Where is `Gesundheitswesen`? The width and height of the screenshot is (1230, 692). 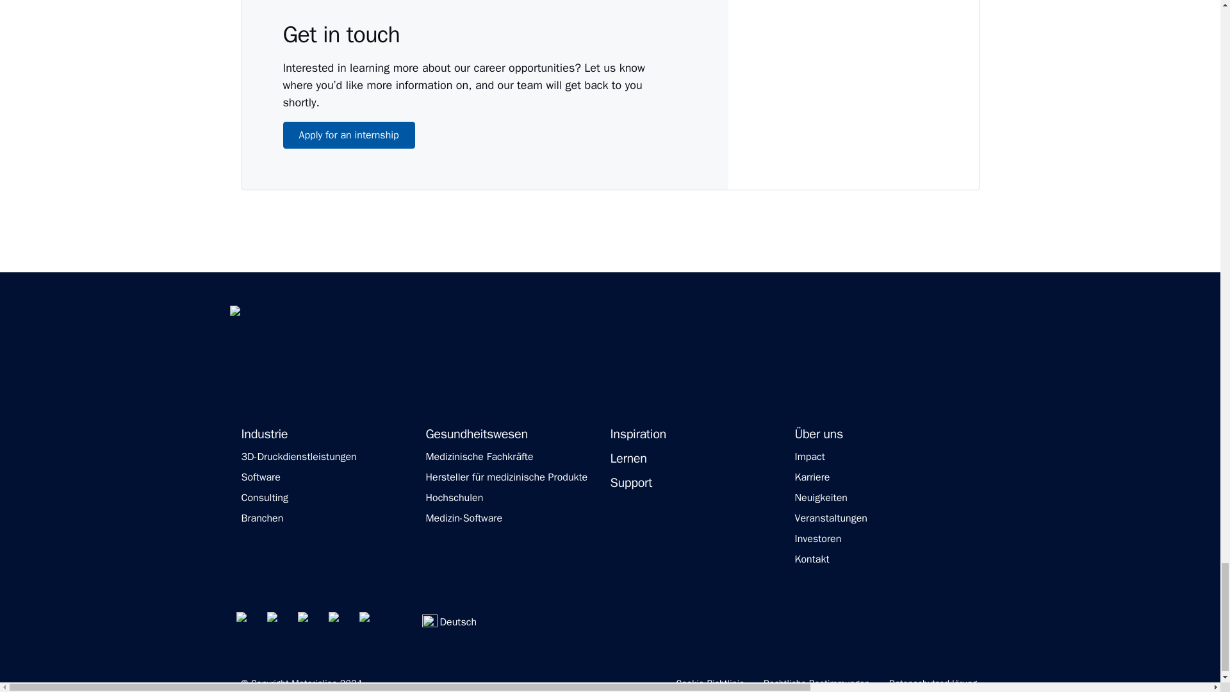
Gesundheitswesen is located at coordinates (477, 434).